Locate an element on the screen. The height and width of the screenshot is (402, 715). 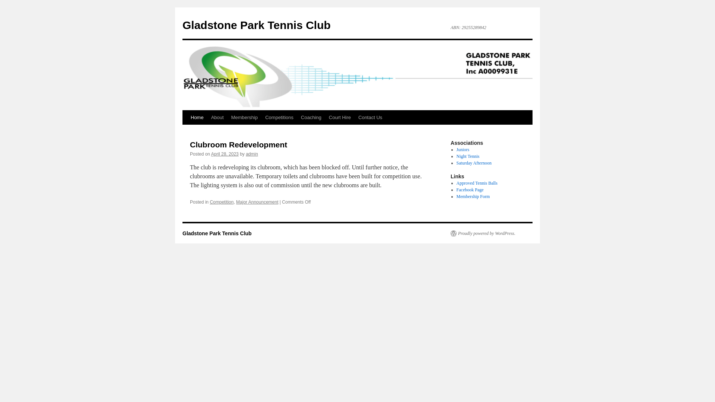
Proudly powered by WordPress. is located at coordinates (483, 233).